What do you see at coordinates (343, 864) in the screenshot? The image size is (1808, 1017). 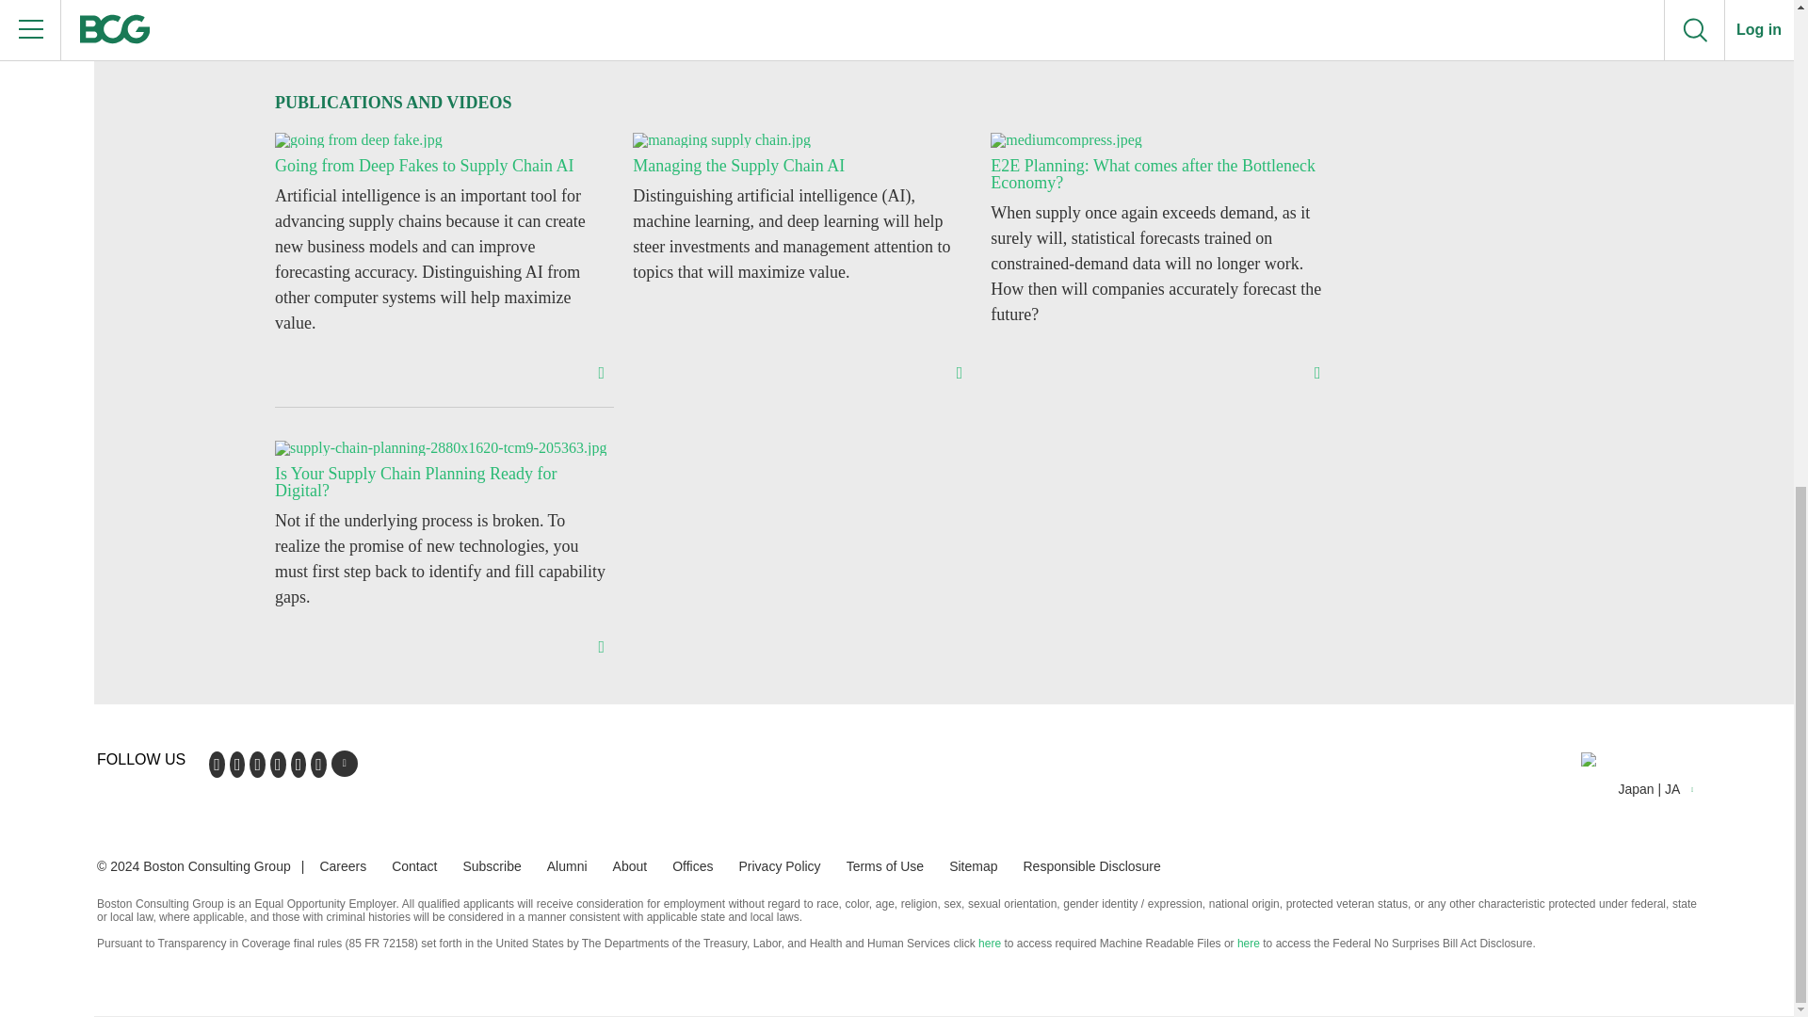 I see `Careers` at bounding box center [343, 864].